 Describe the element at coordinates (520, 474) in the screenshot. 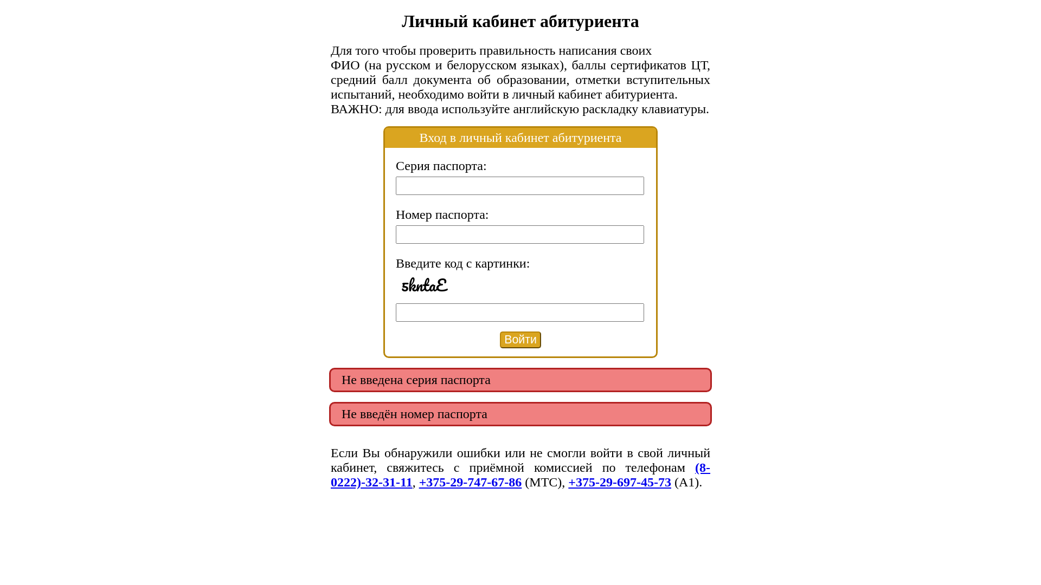

I see `(8-0222)-32-31-11` at that location.